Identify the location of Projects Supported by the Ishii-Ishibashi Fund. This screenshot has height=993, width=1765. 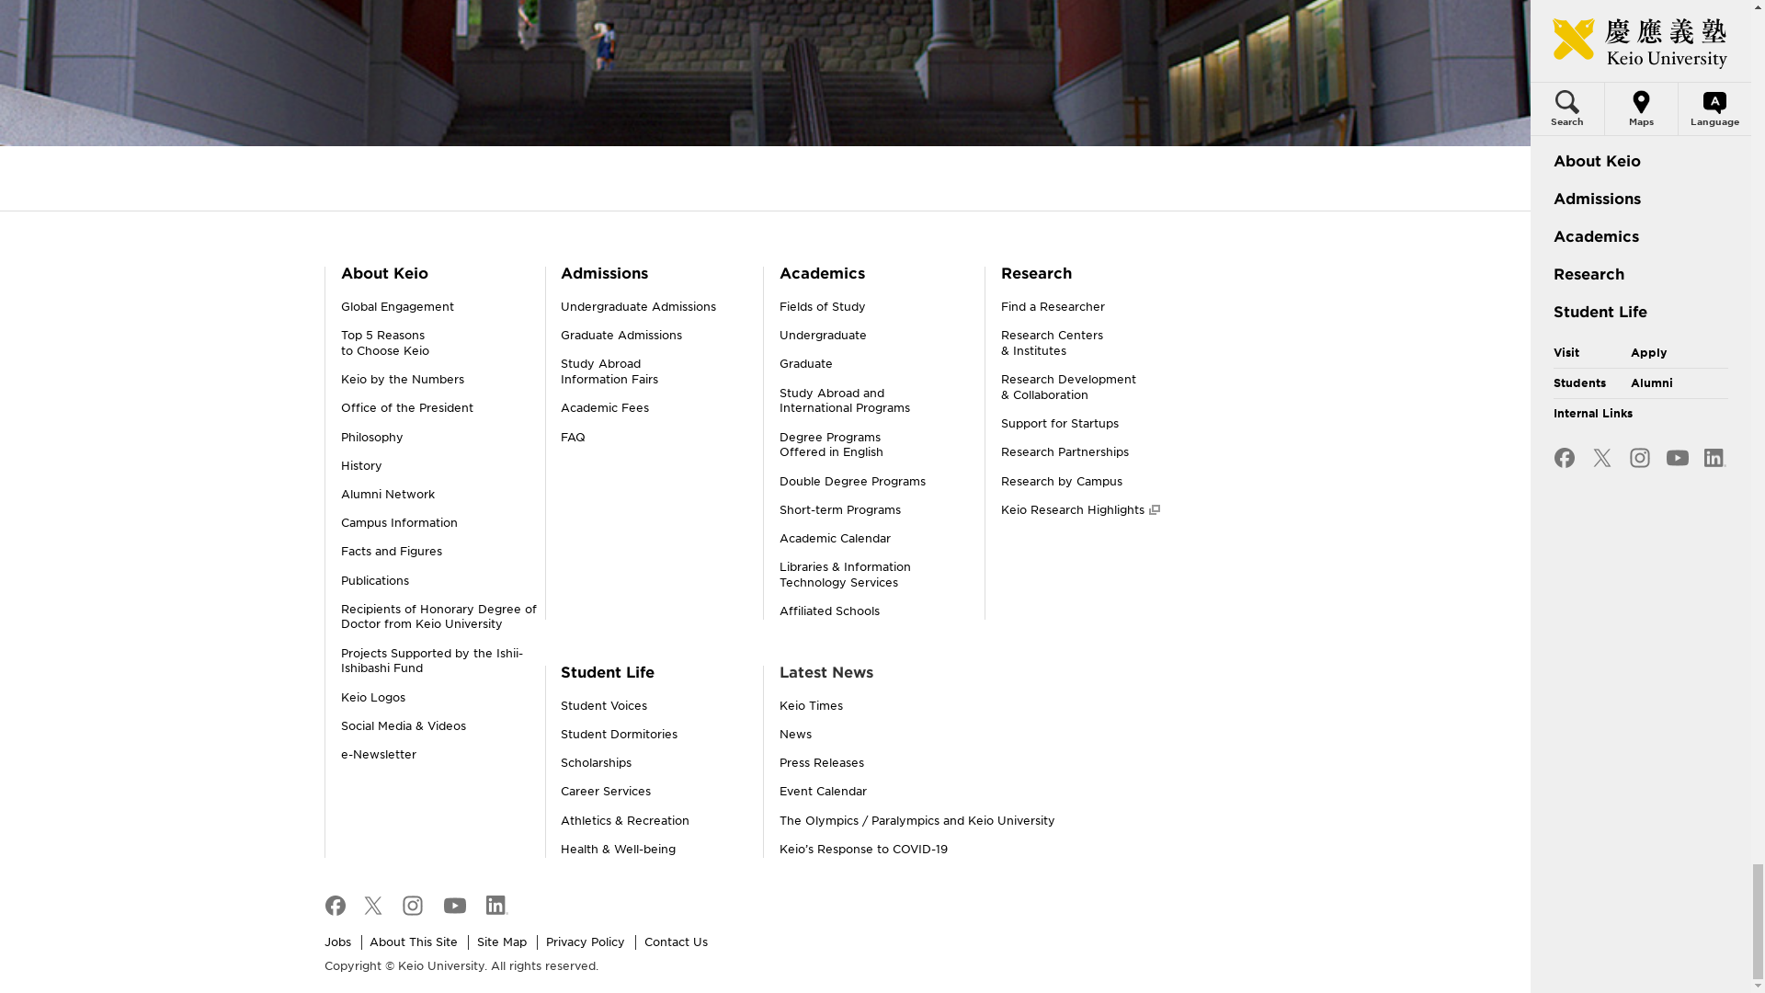
(621, 335).